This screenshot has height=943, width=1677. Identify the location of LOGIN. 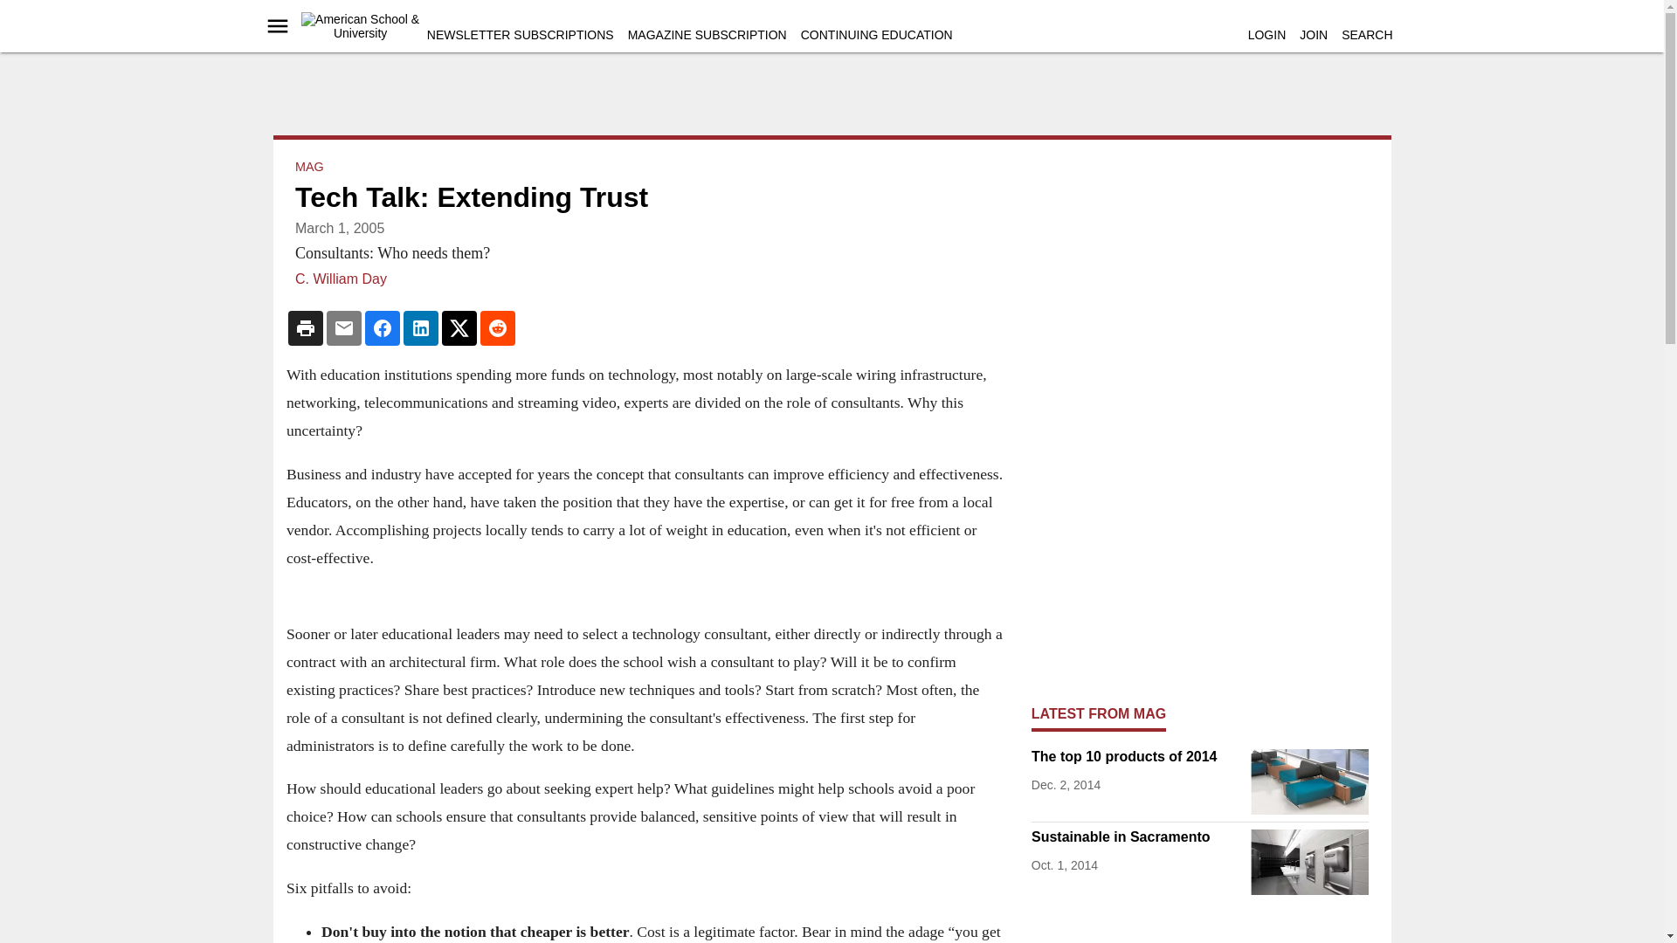
(1266, 35).